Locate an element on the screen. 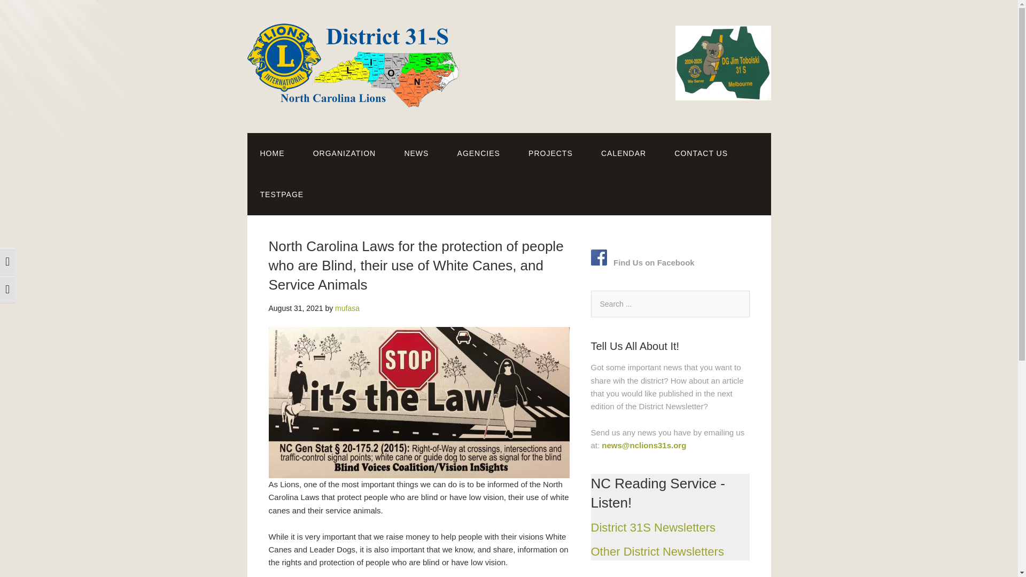 The height and width of the screenshot is (577, 1026). PROJECTS is located at coordinates (550, 153).